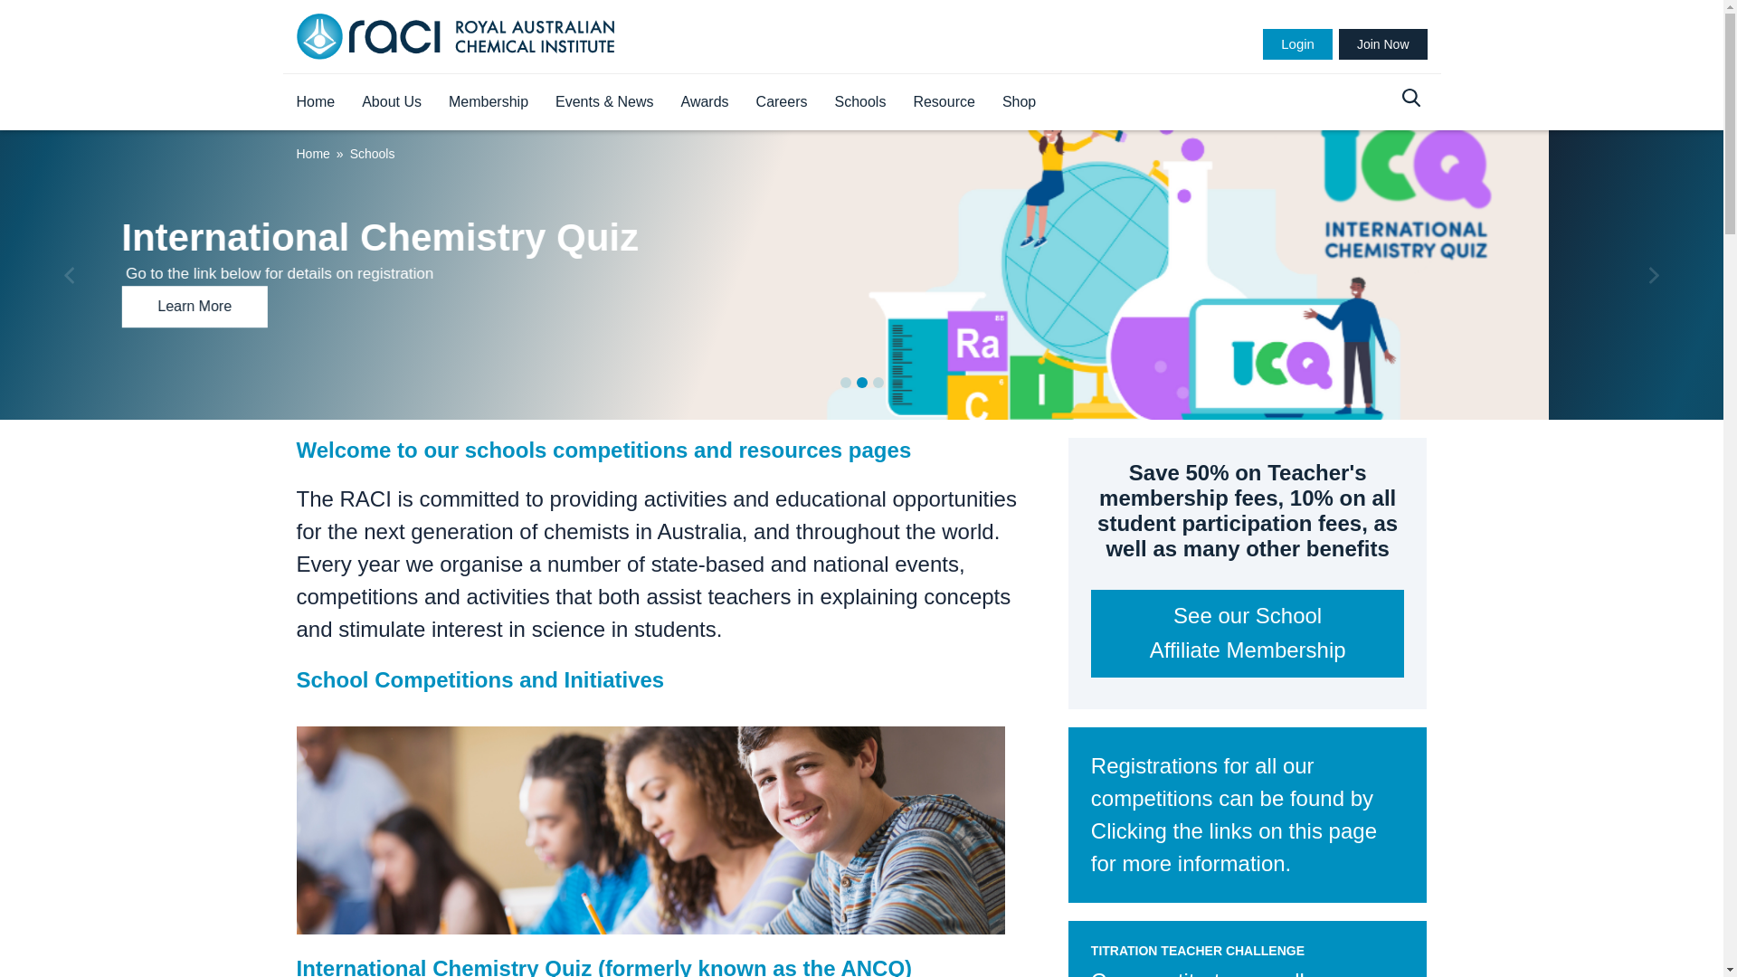 Image resolution: width=1737 pixels, height=977 pixels. Describe the element at coordinates (1297, 44) in the screenshot. I see `Login` at that location.